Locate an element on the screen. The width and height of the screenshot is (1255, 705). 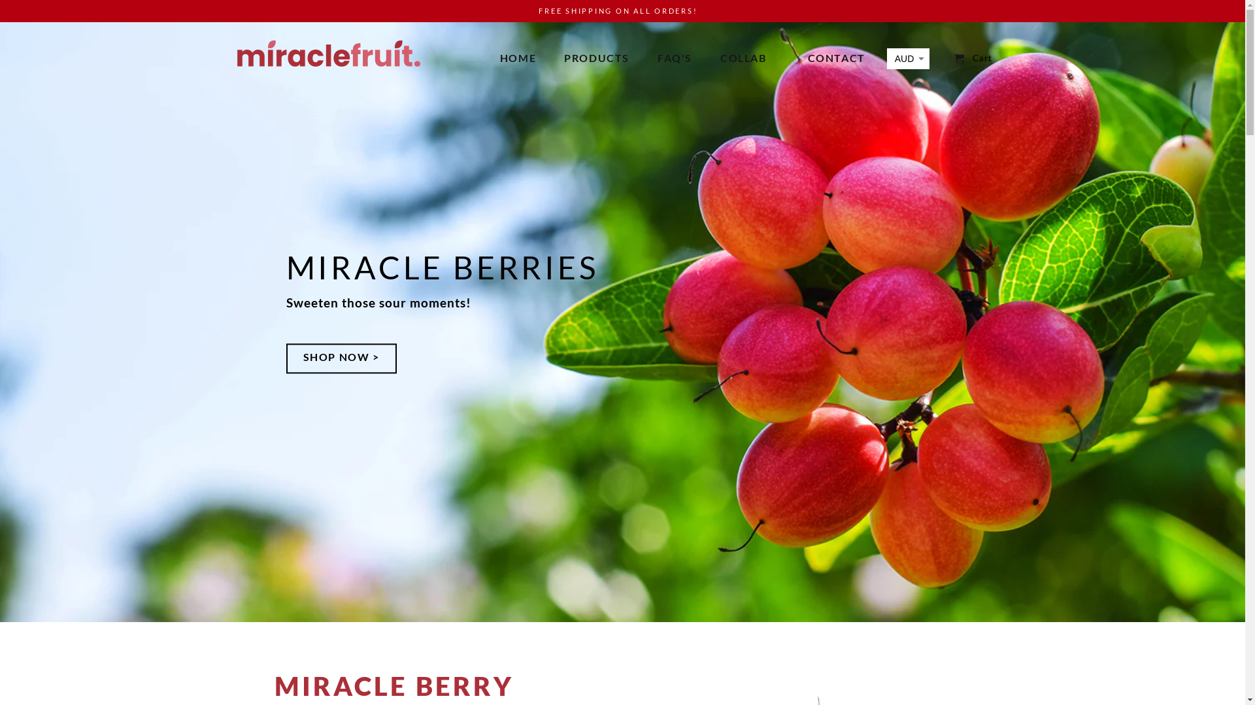
COLLAB is located at coordinates (744, 60).